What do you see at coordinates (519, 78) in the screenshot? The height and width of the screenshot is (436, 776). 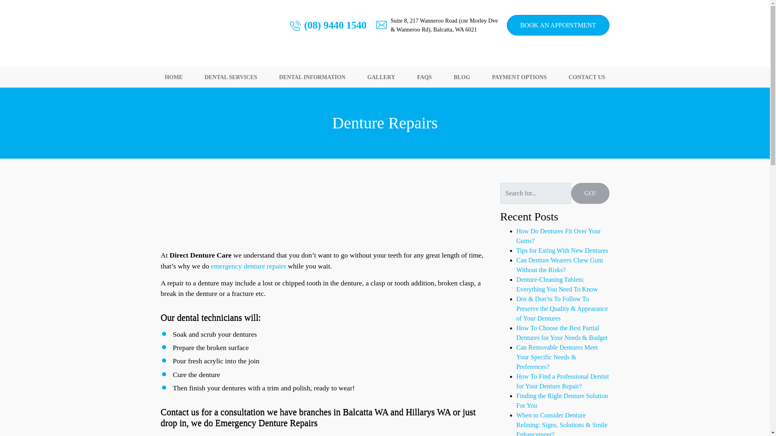 I see `PAYMENT OPTIONS` at bounding box center [519, 78].